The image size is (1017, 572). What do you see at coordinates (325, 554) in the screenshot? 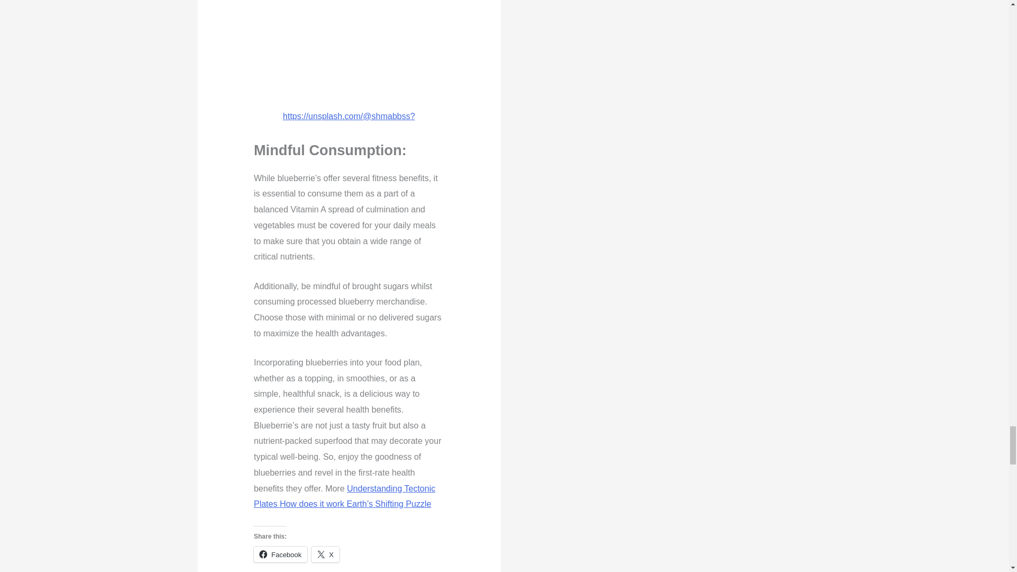
I see `Click to share on X` at bounding box center [325, 554].